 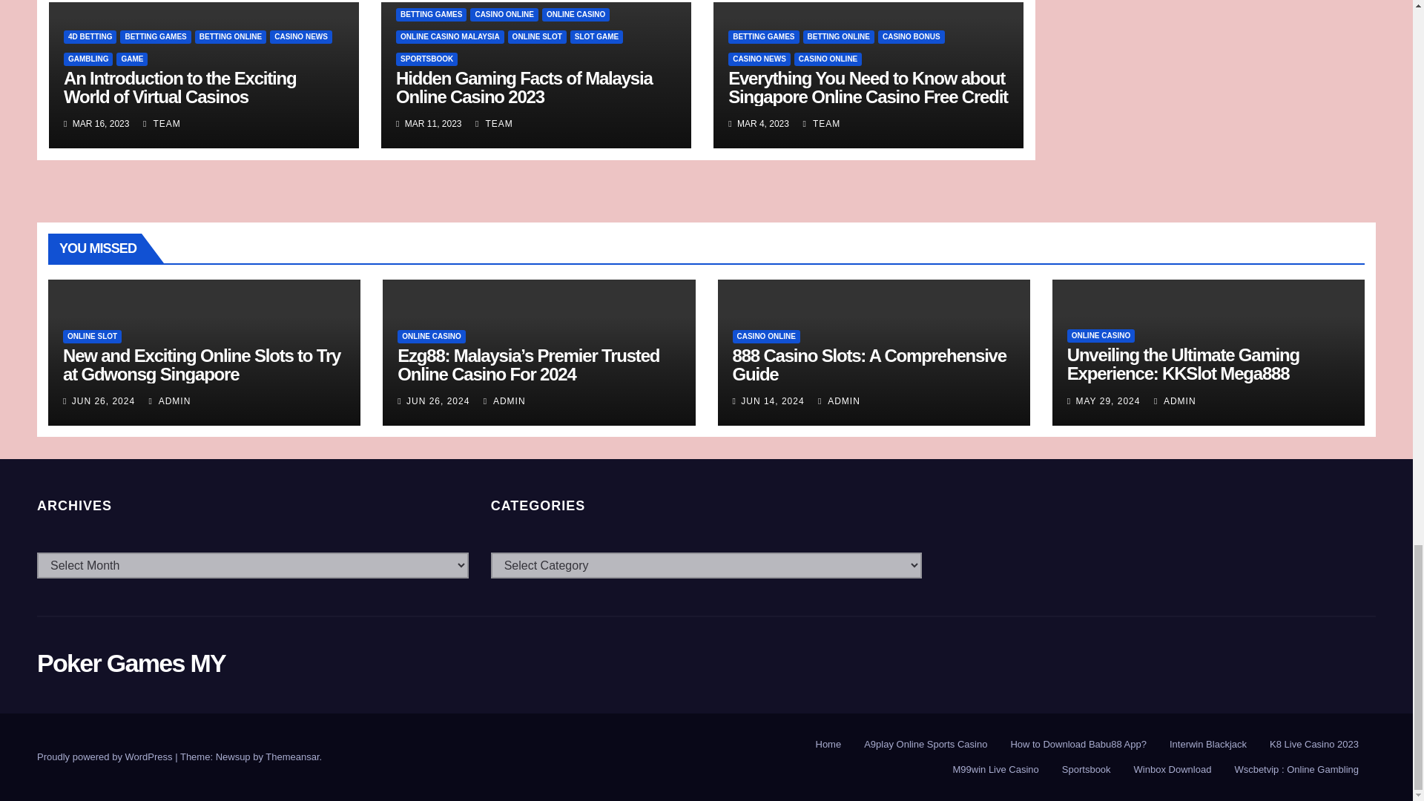 What do you see at coordinates (155, 37) in the screenshot?
I see `BETTING GAMES` at bounding box center [155, 37].